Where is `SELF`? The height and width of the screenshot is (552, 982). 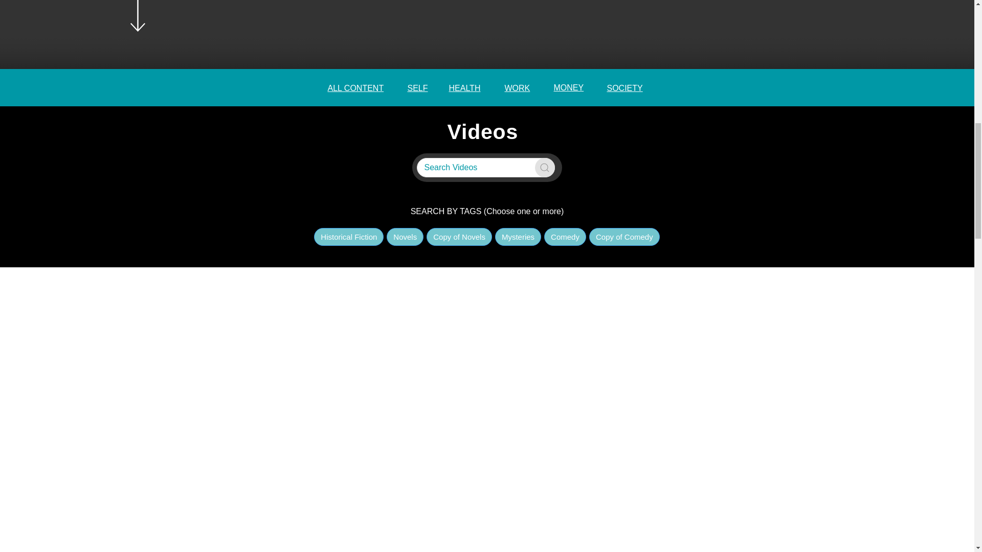 SELF is located at coordinates (417, 88).